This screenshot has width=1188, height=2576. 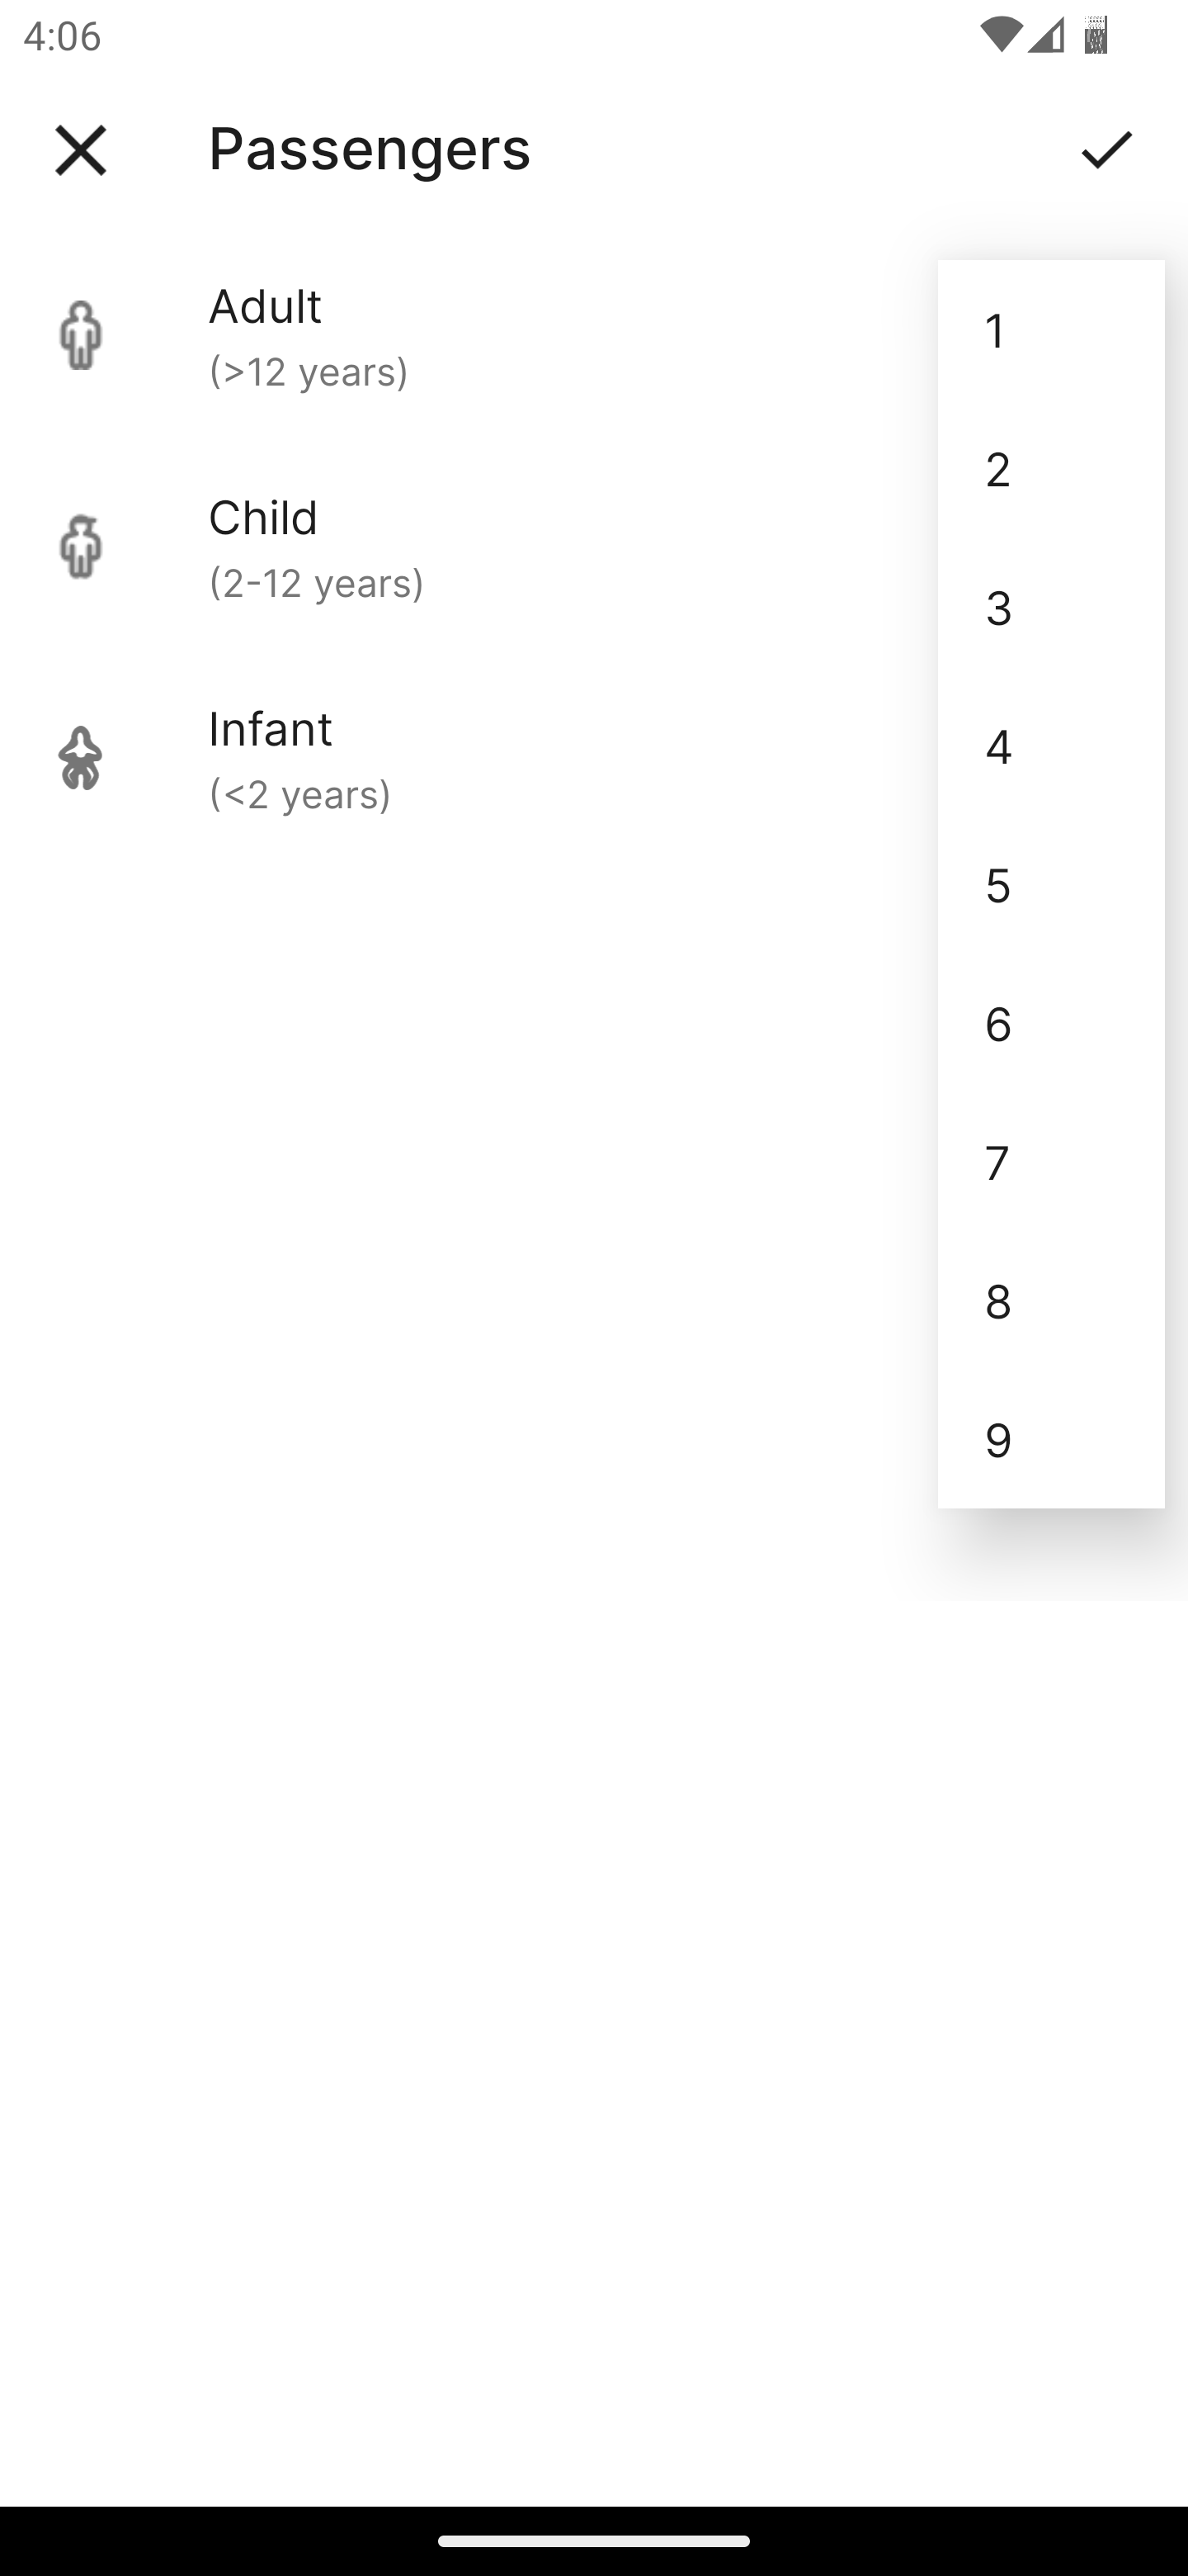 I want to click on 4, so click(x=1051, y=744).